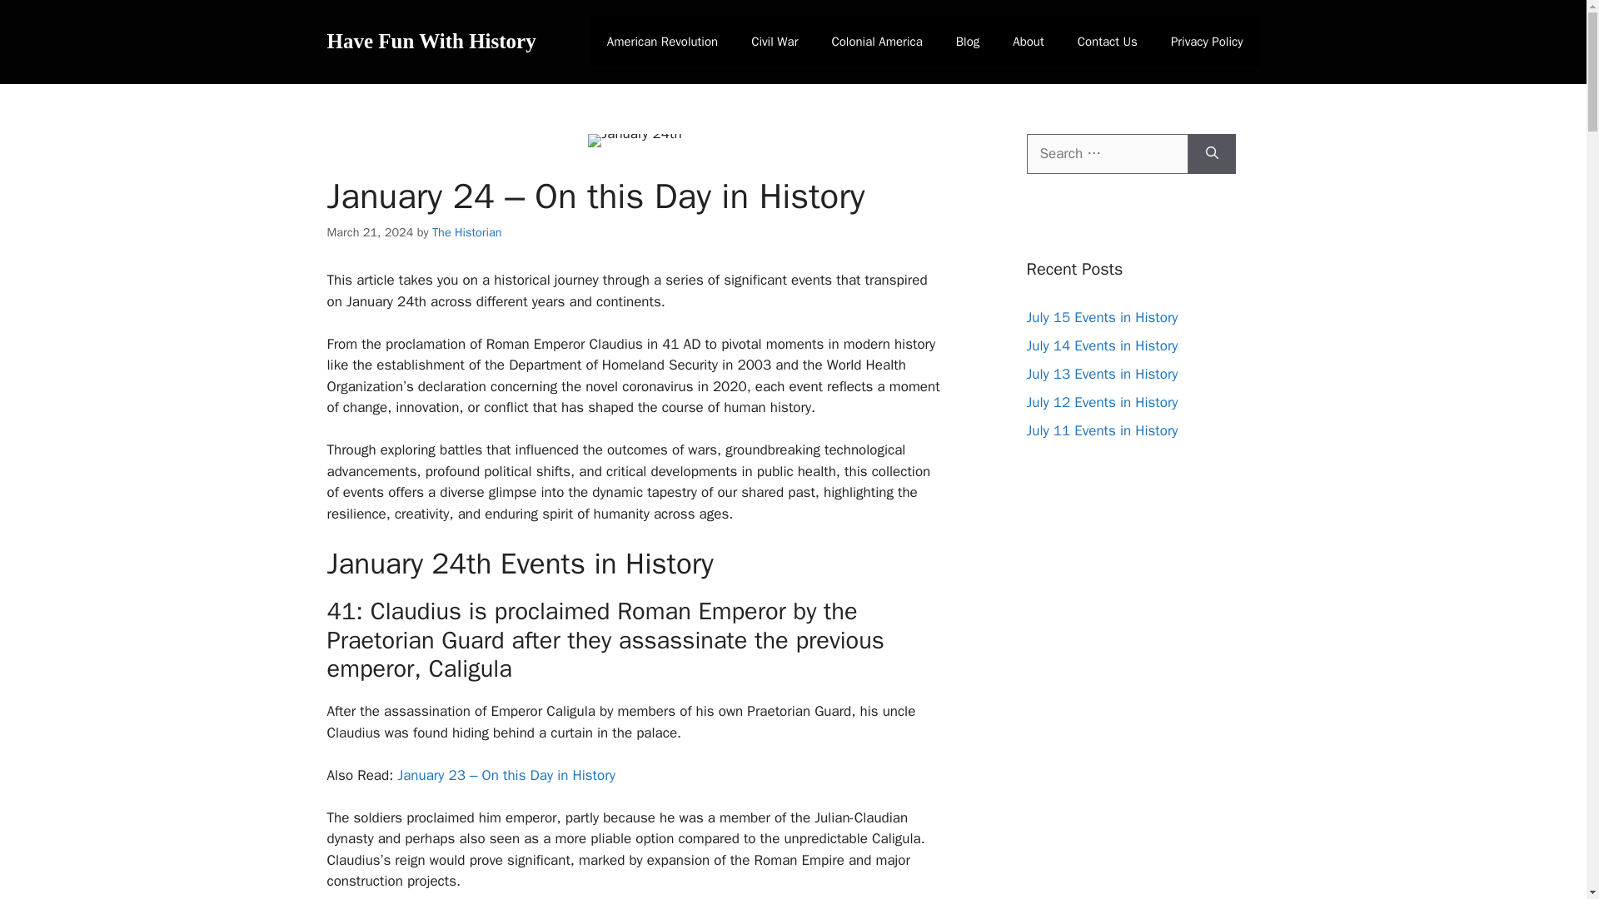  What do you see at coordinates (1101, 401) in the screenshot?
I see `July 12 Events in History` at bounding box center [1101, 401].